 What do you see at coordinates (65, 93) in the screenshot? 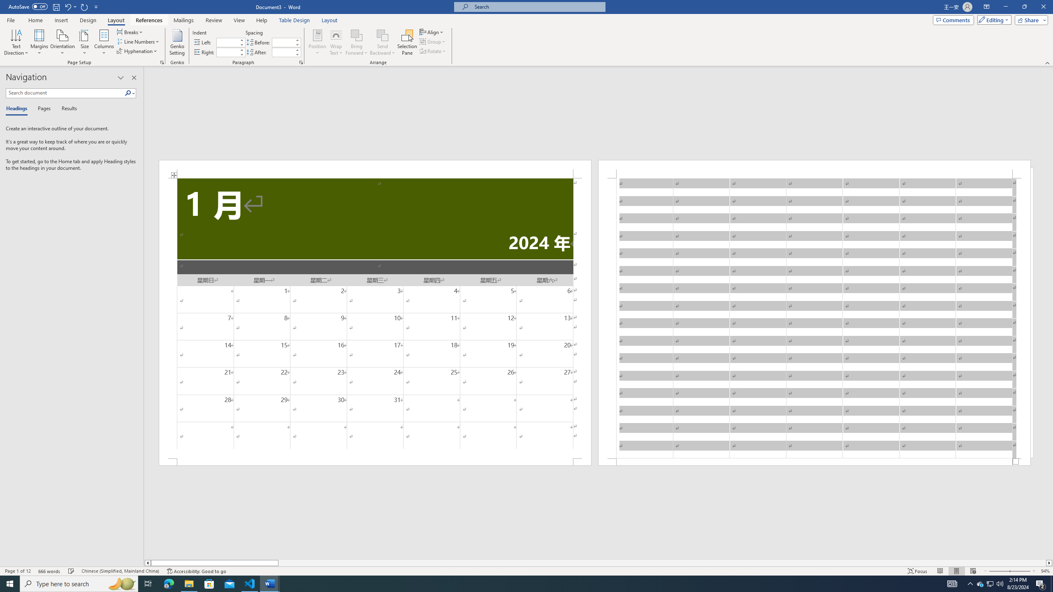
I see `Search document` at bounding box center [65, 93].